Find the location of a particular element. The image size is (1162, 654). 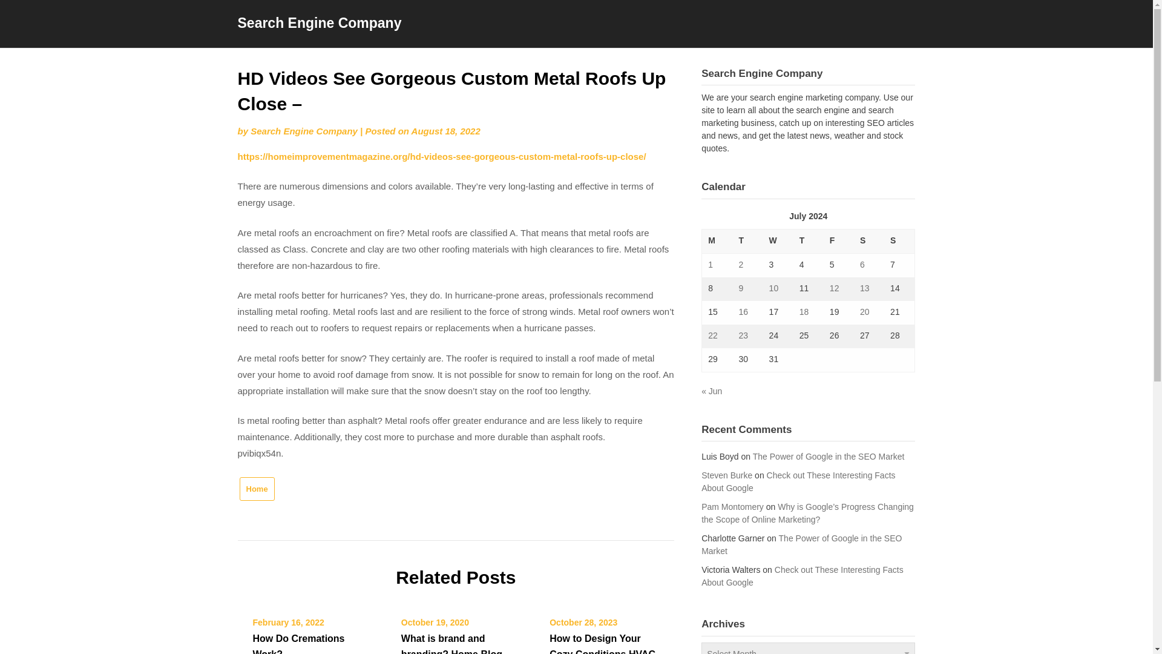

20 is located at coordinates (864, 311).